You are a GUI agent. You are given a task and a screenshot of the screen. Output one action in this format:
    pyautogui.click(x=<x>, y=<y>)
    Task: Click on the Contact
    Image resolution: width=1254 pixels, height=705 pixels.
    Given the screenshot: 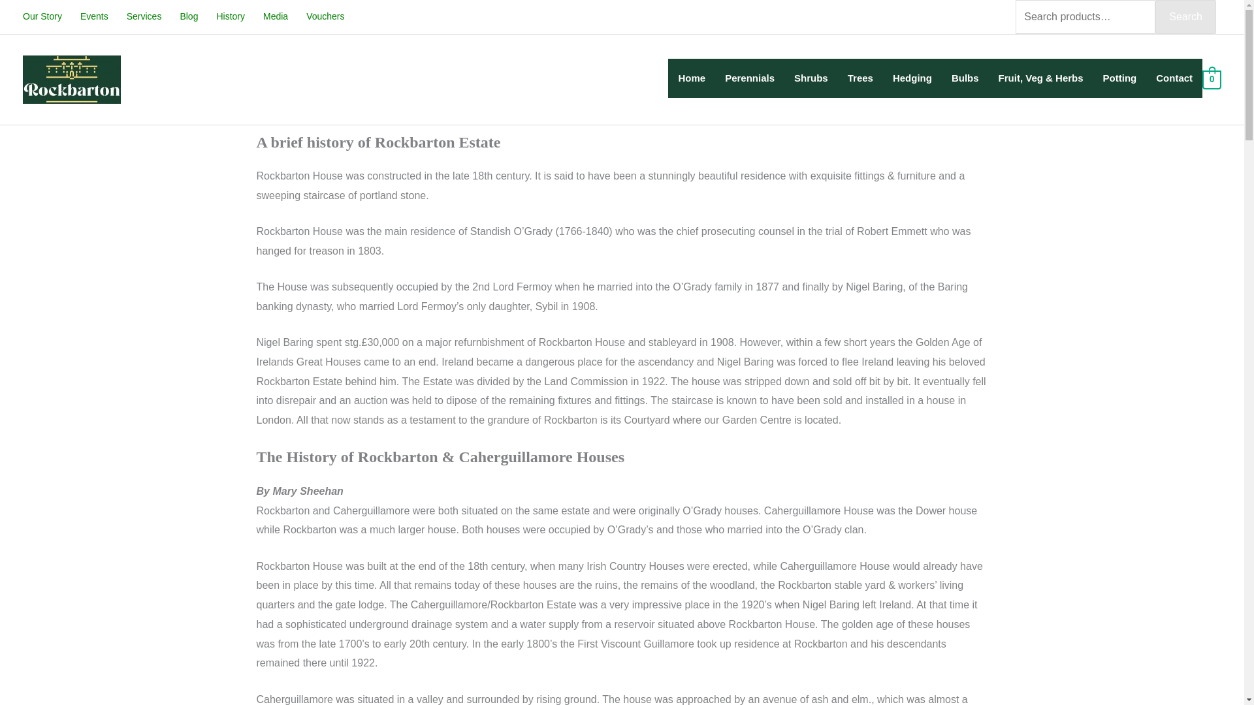 What is the action you would take?
    pyautogui.click(x=1174, y=78)
    